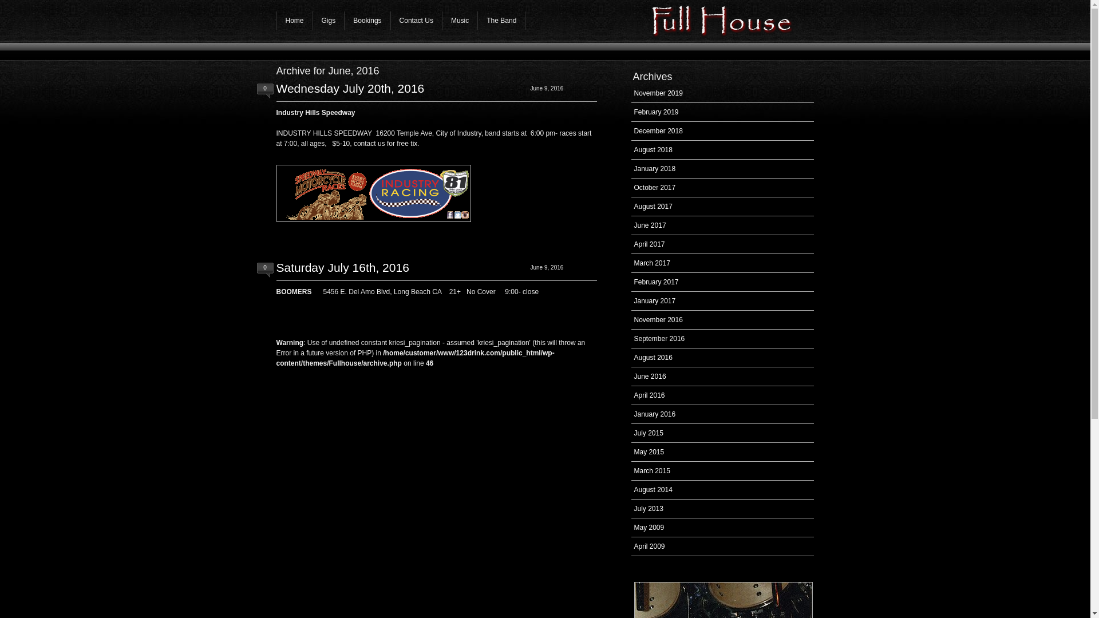 This screenshot has height=618, width=1099. I want to click on March 2017, so click(653, 263).